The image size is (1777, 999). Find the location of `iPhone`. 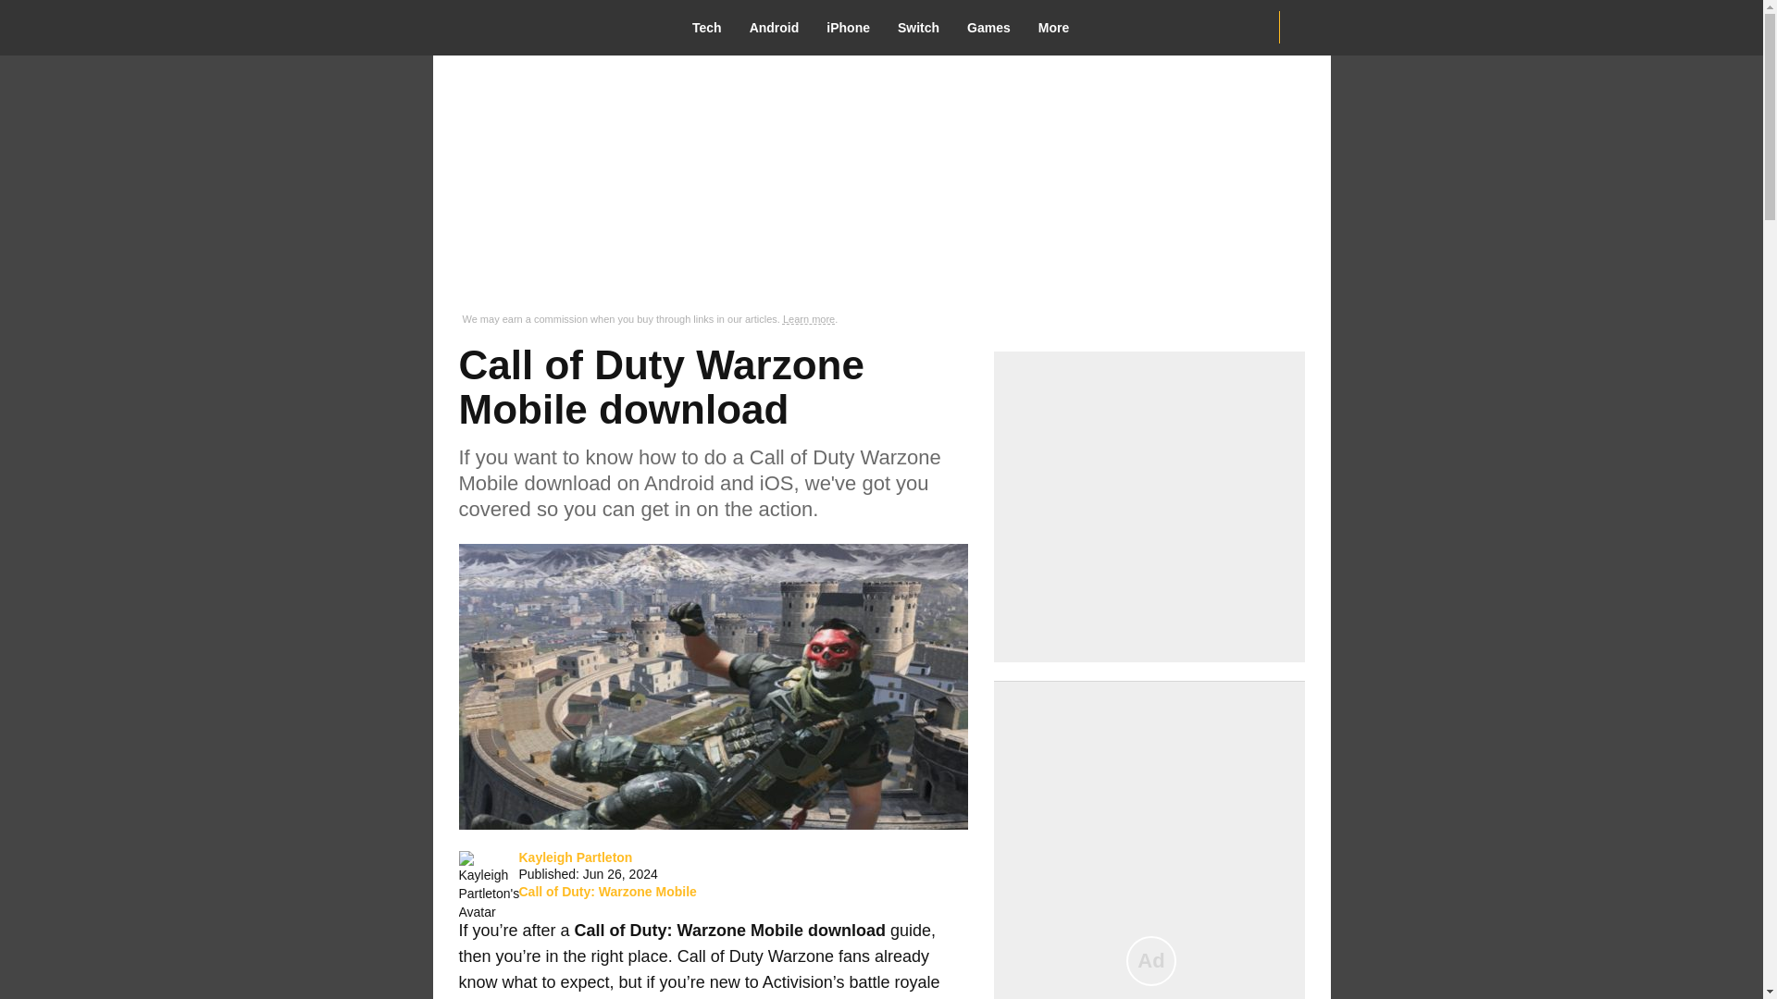

iPhone is located at coordinates (854, 28).